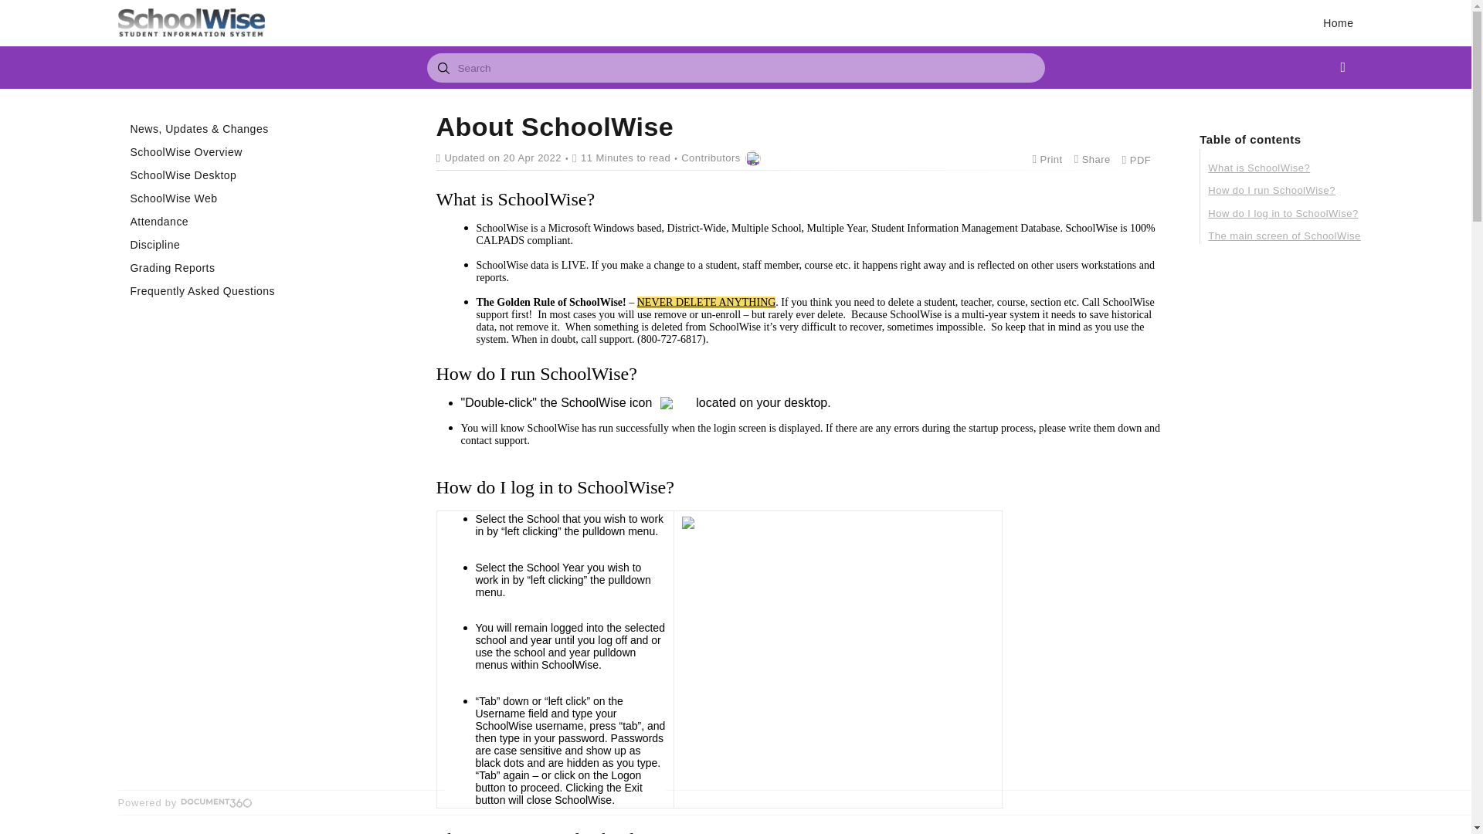 This screenshot has height=834, width=1483. Describe the element at coordinates (1284, 168) in the screenshot. I see `What is SchoolWise?` at that location.